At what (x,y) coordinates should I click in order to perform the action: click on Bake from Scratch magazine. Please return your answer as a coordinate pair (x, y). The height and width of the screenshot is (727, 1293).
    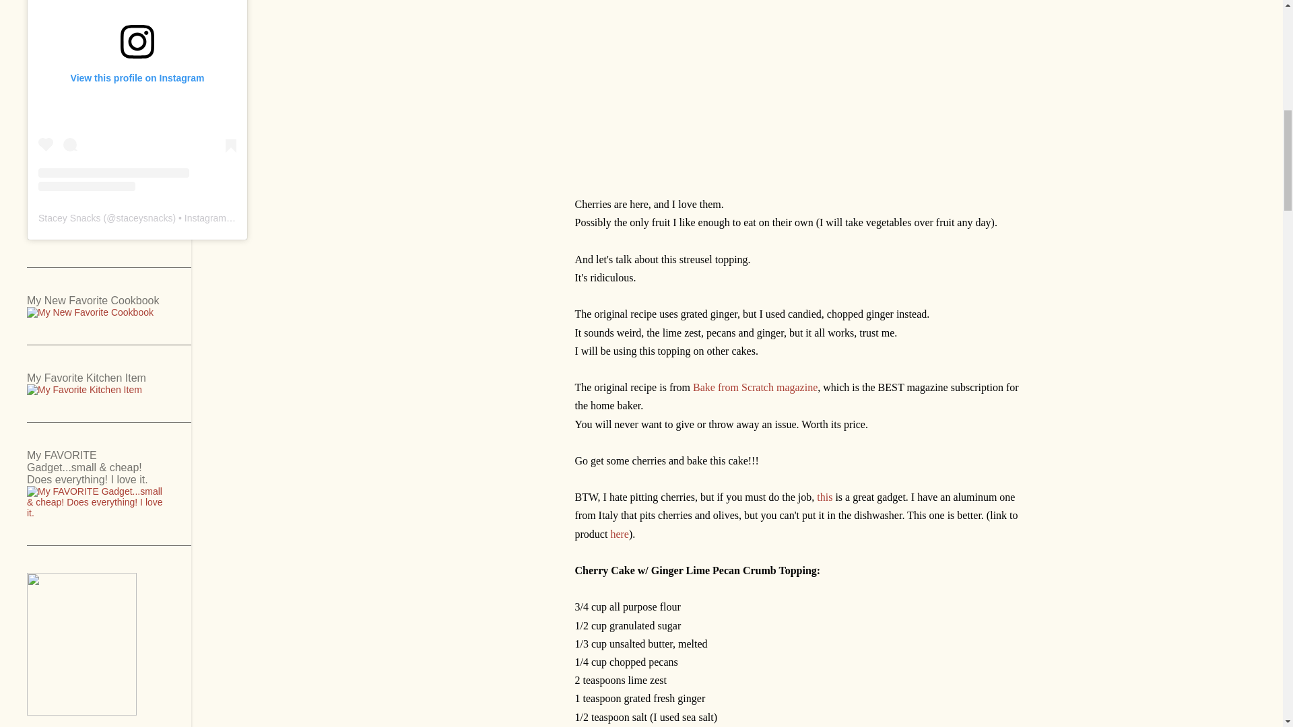
    Looking at the image, I should click on (755, 388).